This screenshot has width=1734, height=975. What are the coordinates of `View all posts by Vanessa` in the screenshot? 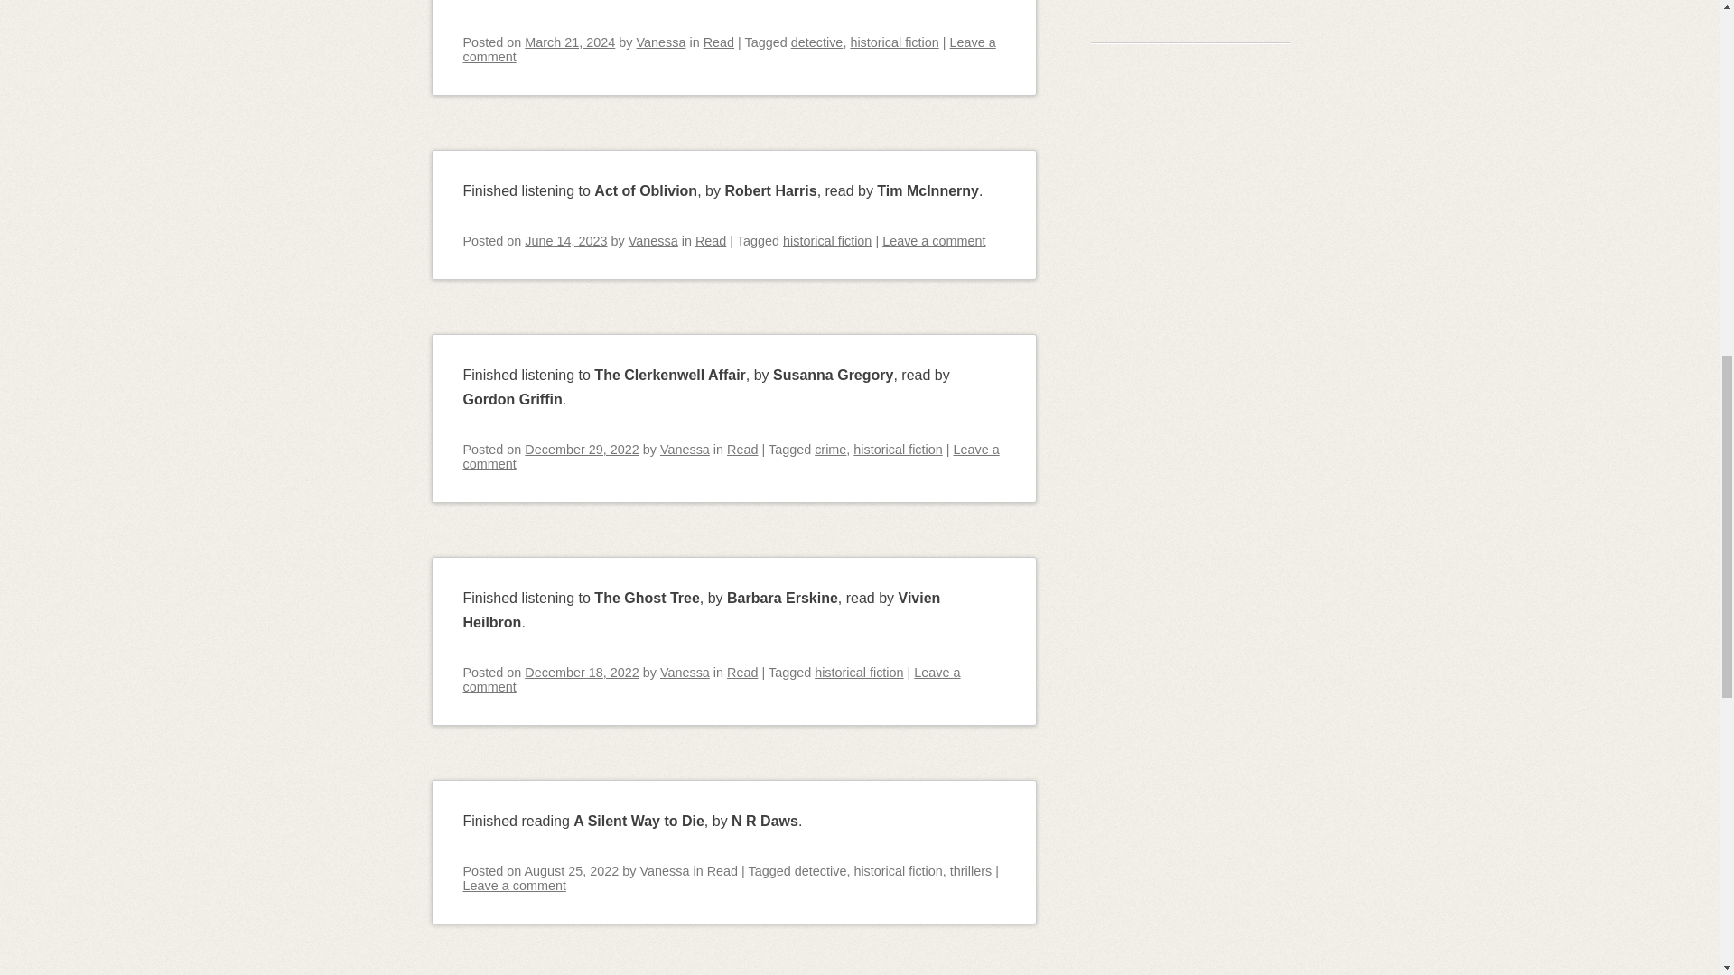 It's located at (652, 241).